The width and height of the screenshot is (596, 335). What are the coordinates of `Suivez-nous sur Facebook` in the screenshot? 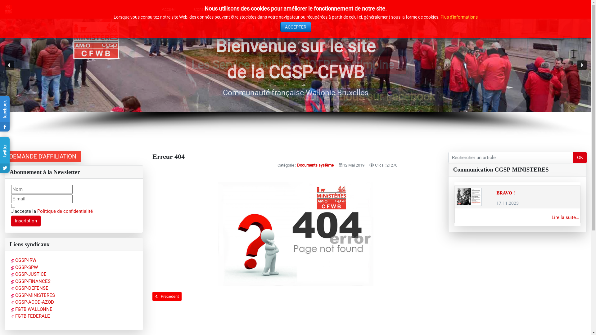 It's located at (369, 97).